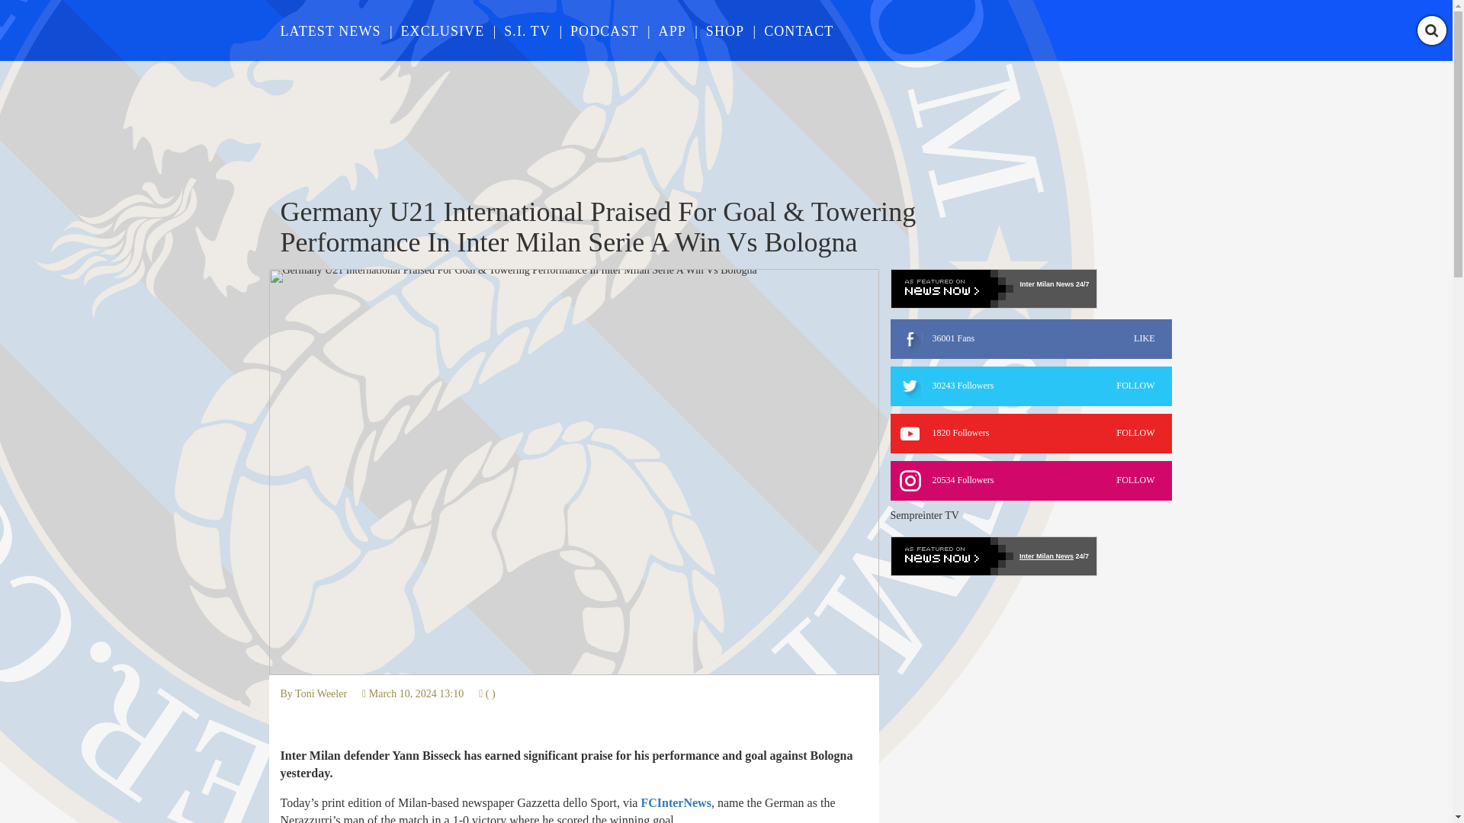 This screenshot has width=1464, height=823. I want to click on Click here for more Inter Milan News from NewsNow, so click(1031, 338).